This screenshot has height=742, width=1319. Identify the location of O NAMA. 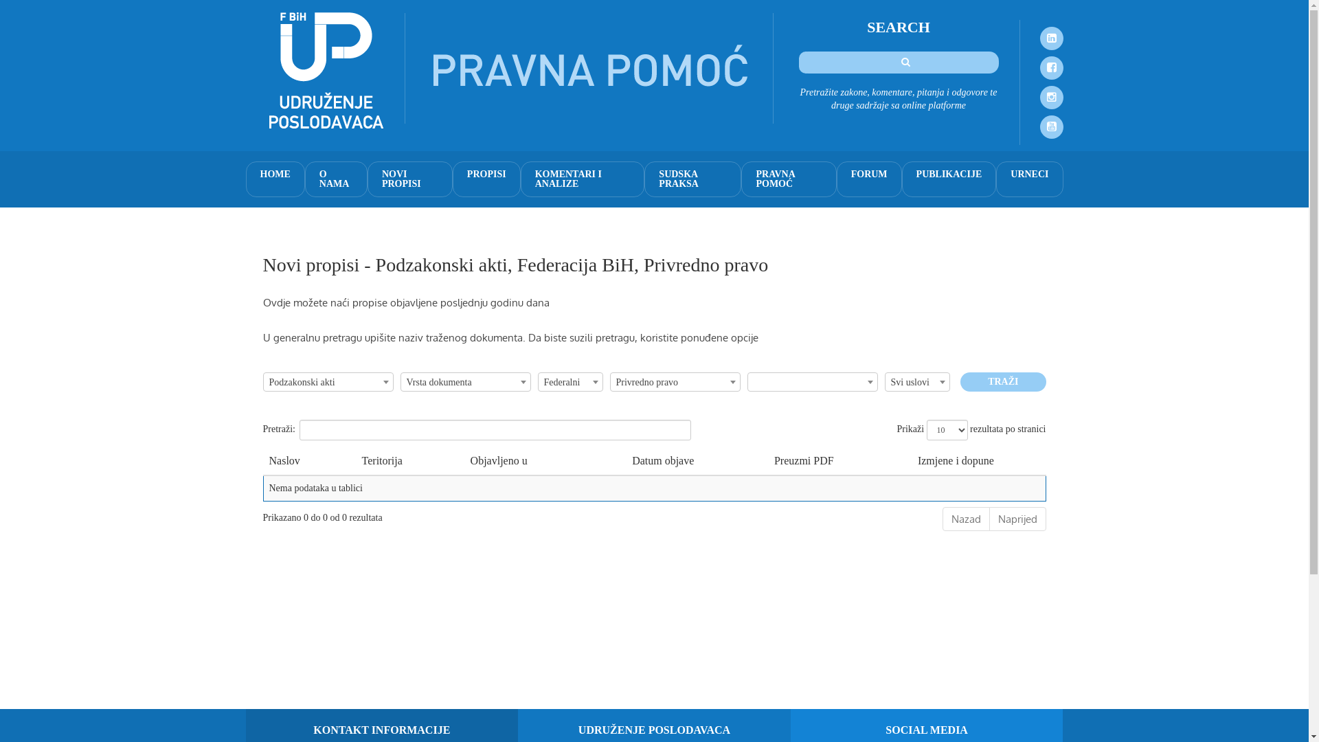
(337, 179).